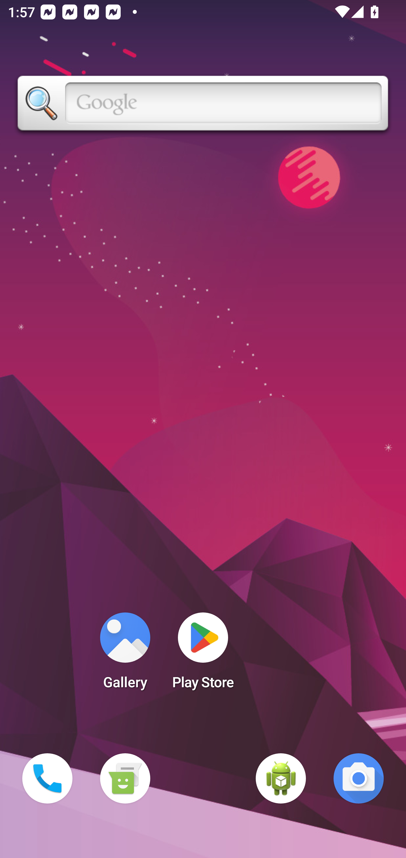  I want to click on Phone, so click(47, 778).